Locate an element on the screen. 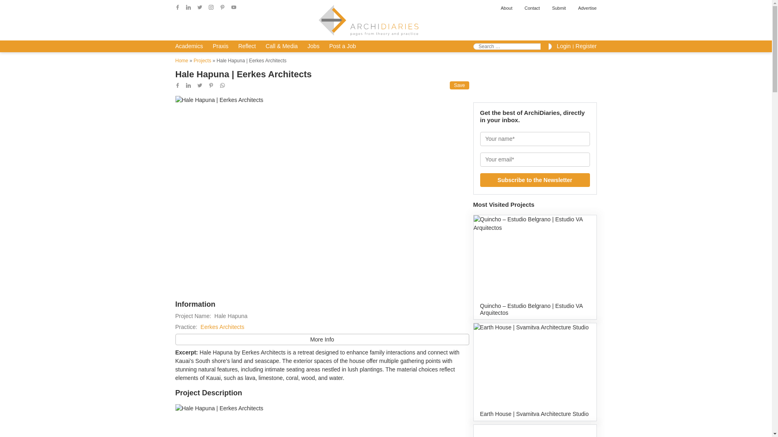  Jobs is located at coordinates (314, 46).